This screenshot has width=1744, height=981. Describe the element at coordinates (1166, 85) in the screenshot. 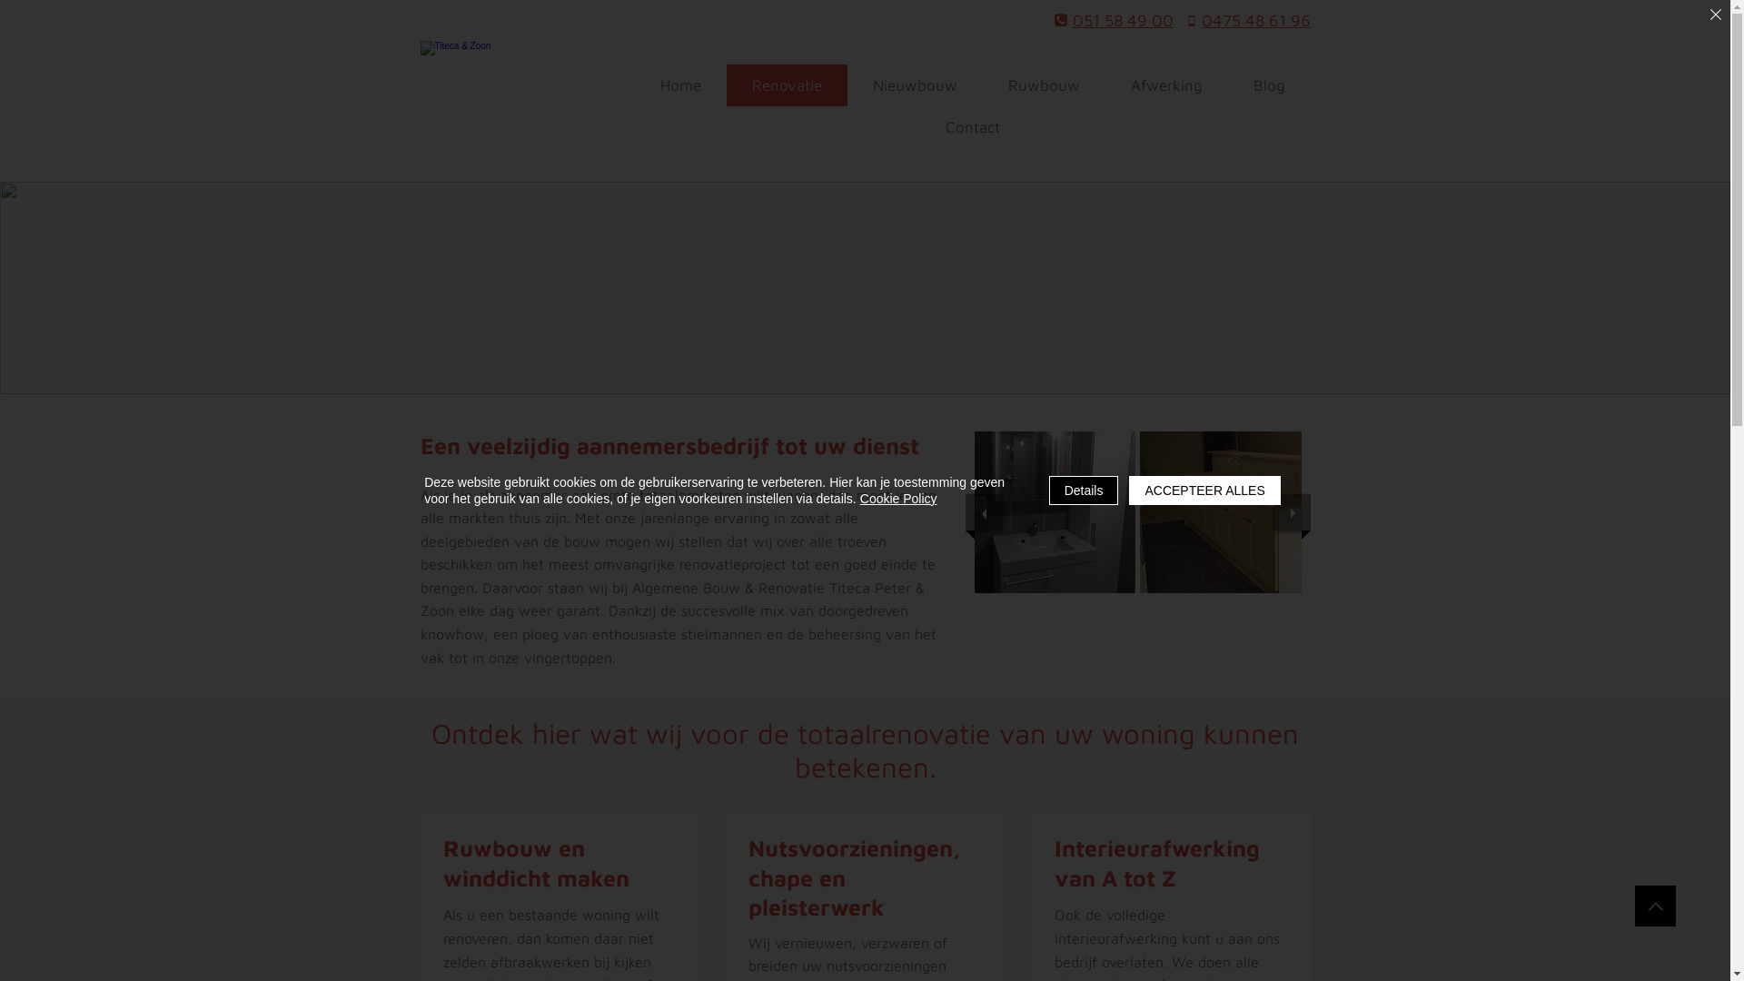

I see `Afwerking` at that location.